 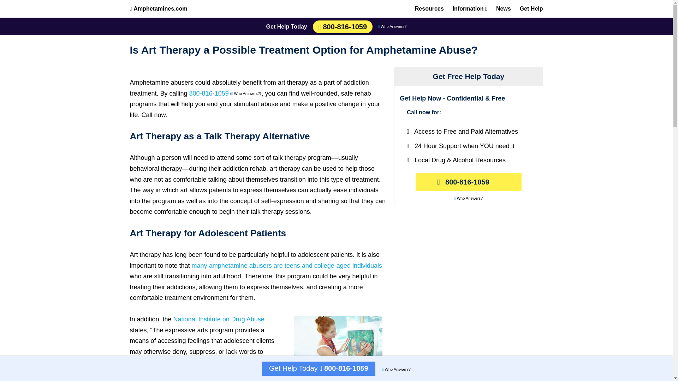 I want to click on Free and Confidential. Call Amphetamines.com, so click(x=344, y=368).